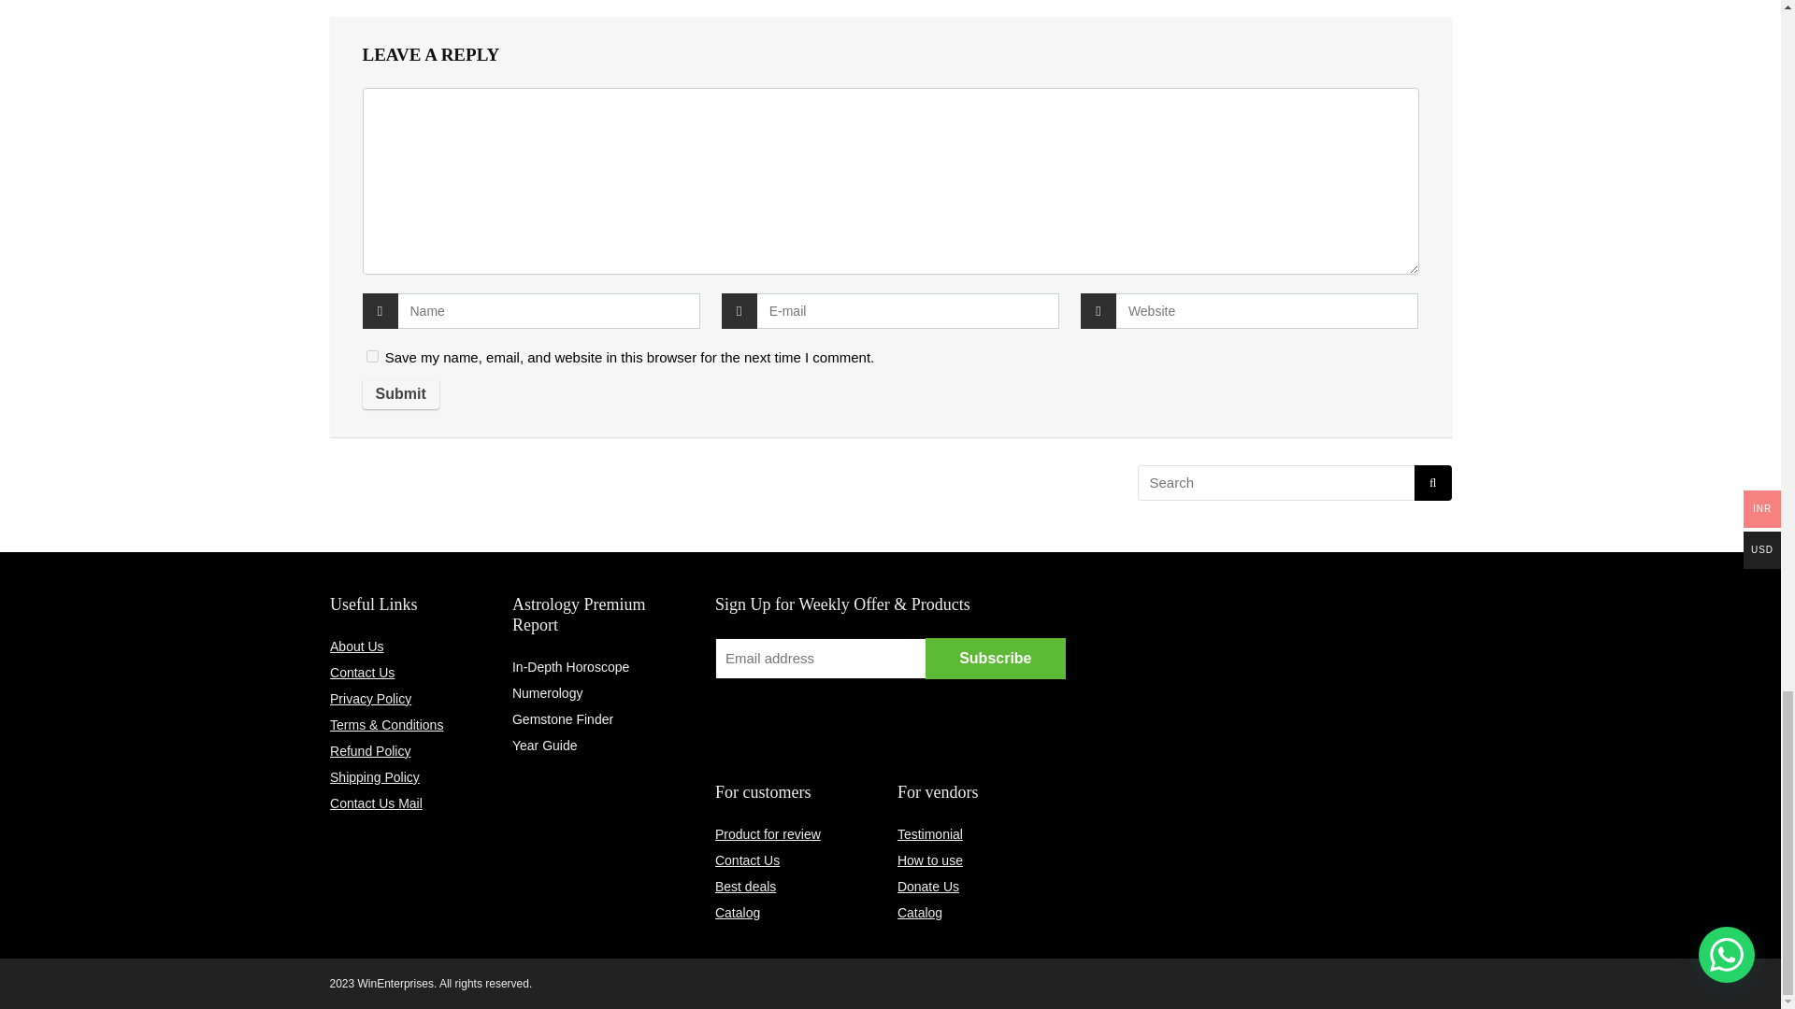  Describe the element at coordinates (927, 886) in the screenshot. I see `Donate Us` at that location.